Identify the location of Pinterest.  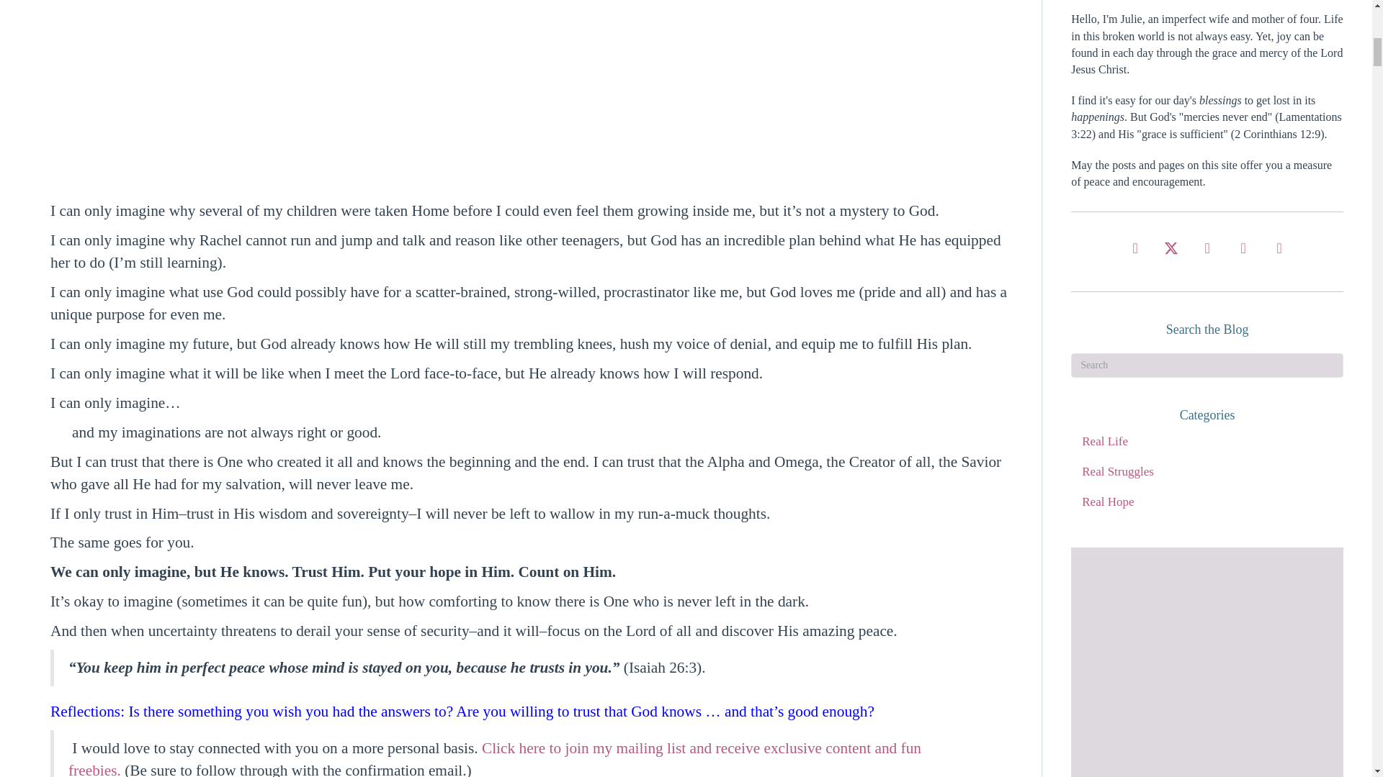
(1243, 248).